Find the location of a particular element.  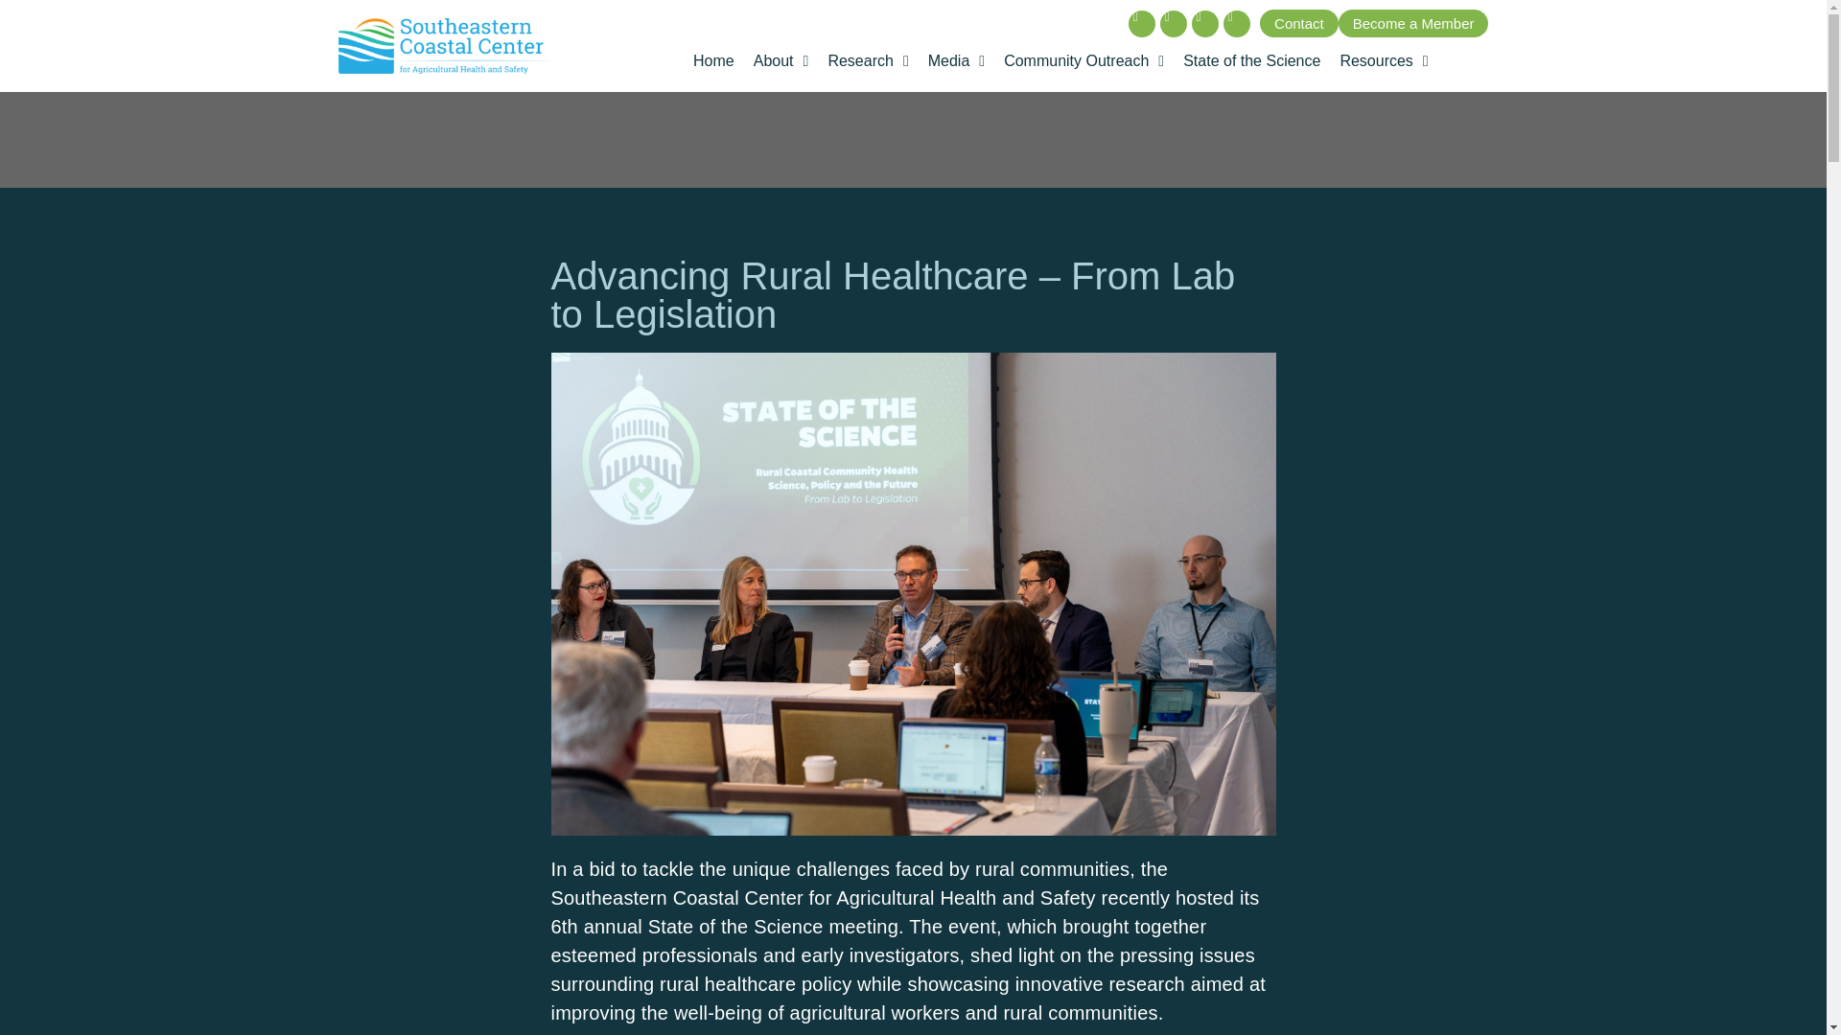

About is located at coordinates (781, 61).